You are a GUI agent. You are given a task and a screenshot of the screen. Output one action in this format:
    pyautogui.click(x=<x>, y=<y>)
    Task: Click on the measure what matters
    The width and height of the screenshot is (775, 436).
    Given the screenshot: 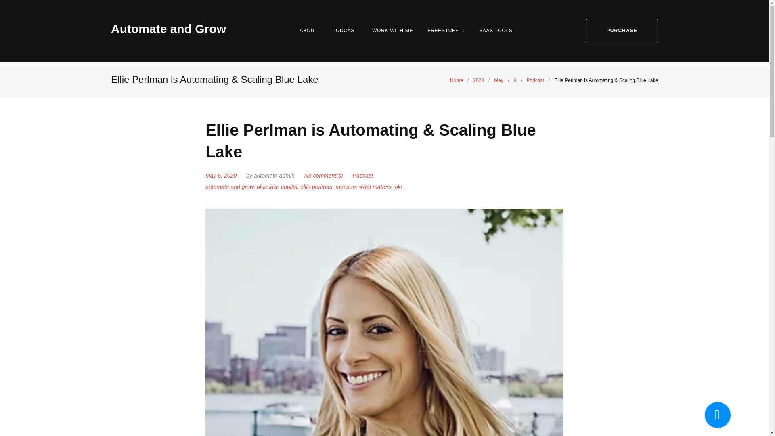 What is the action you would take?
    pyautogui.click(x=363, y=187)
    